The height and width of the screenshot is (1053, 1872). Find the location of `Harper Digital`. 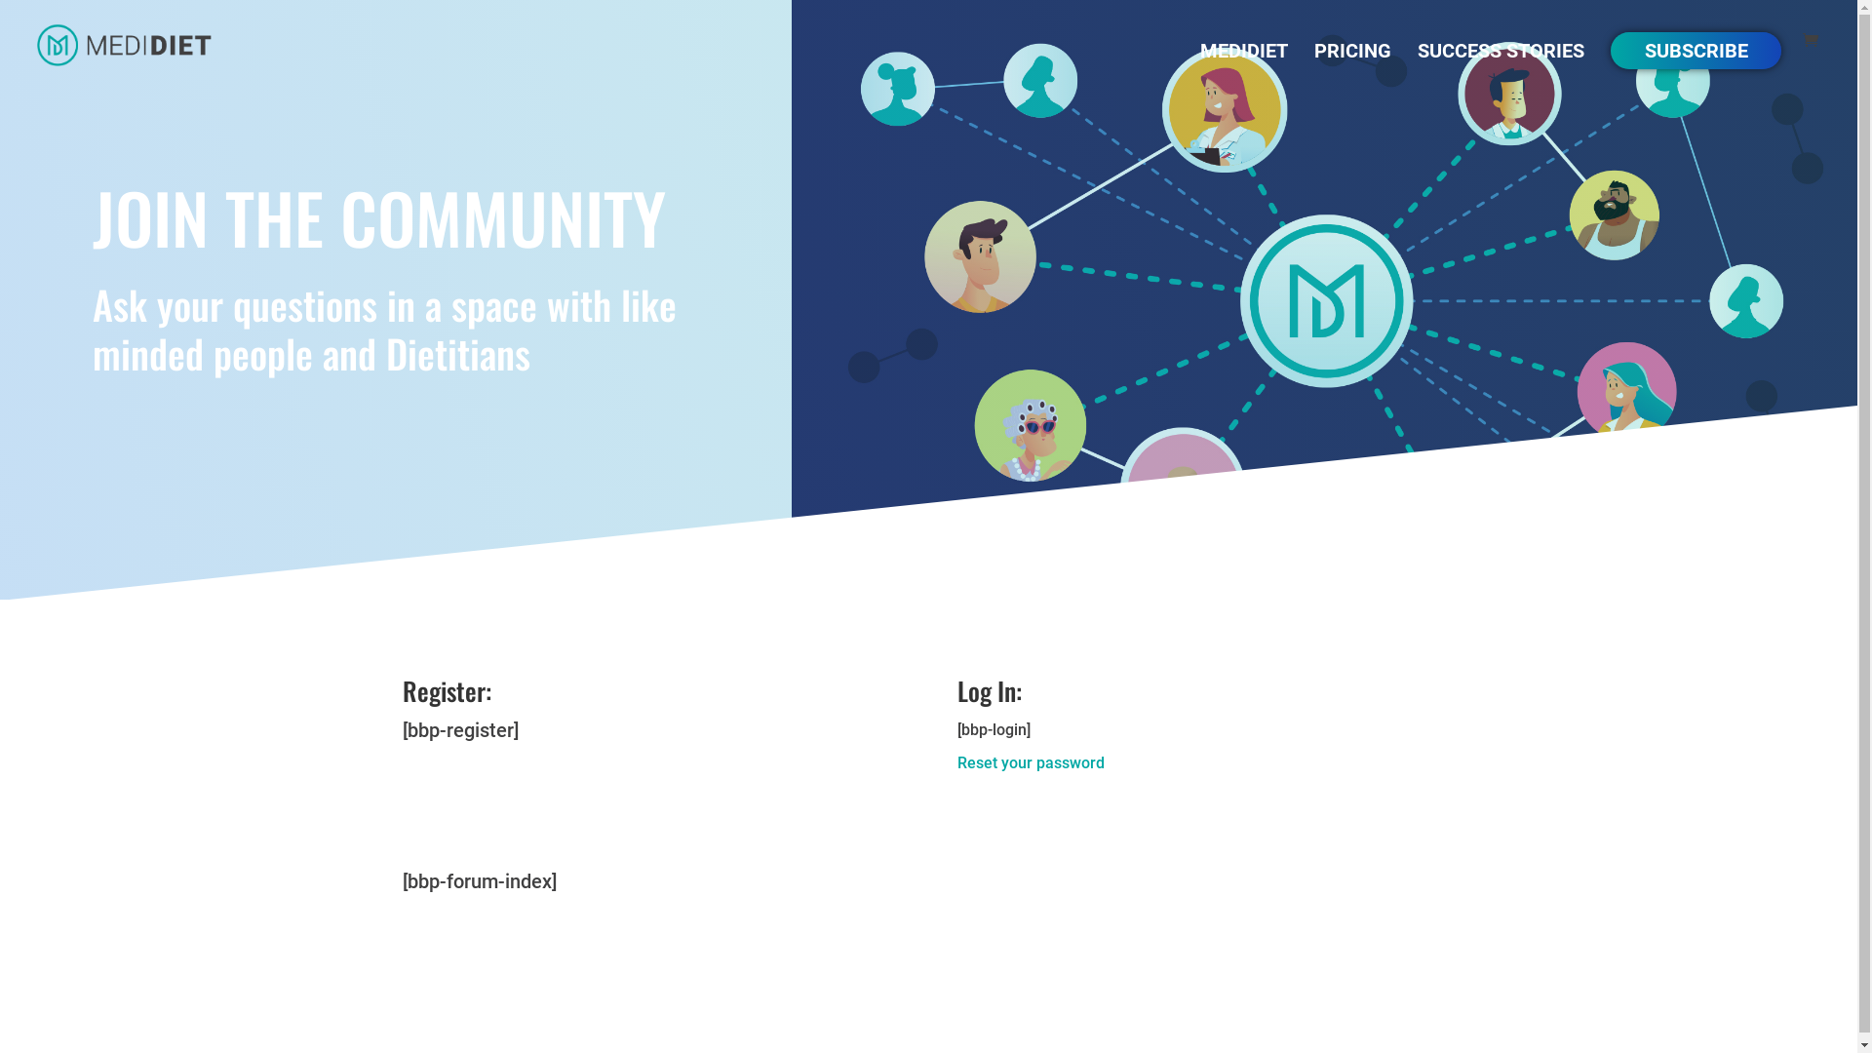

Harper Digital is located at coordinates (786, 1028).